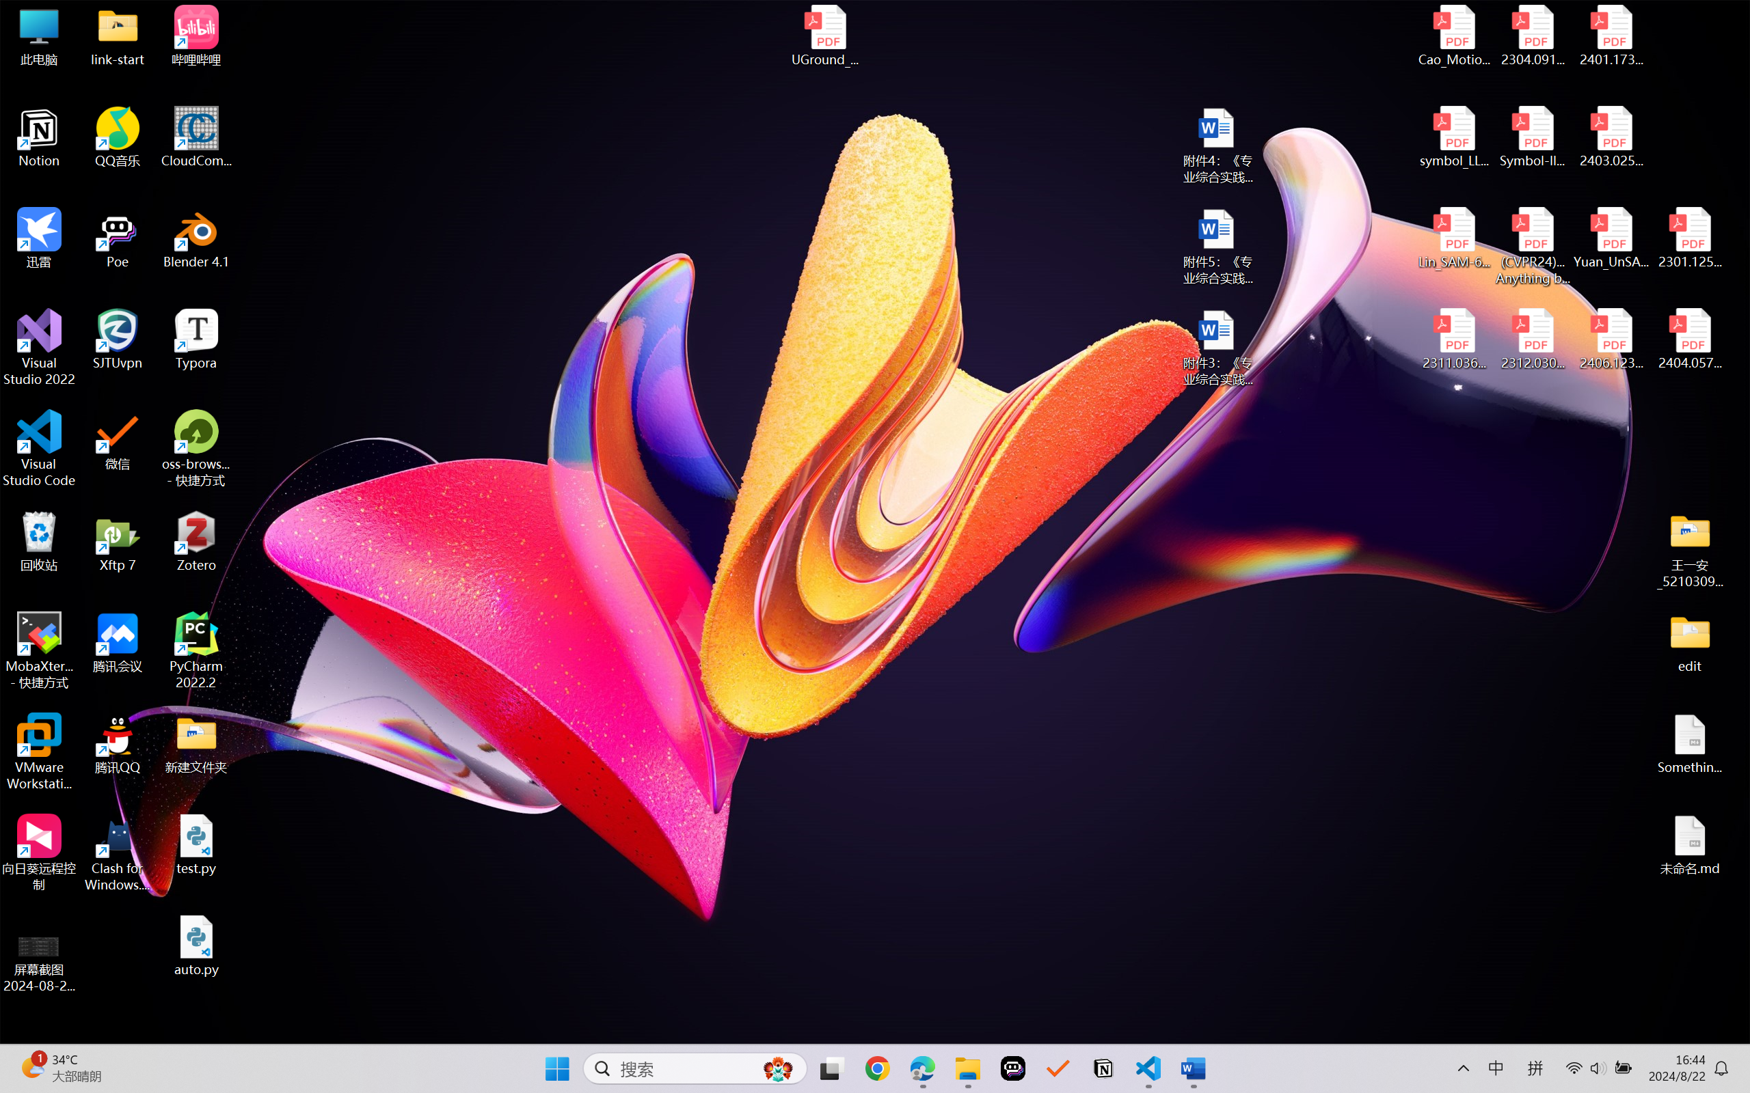 The width and height of the screenshot is (1750, 1093). What do you see at coordinates (1533, 137) in the screenshot?
I see `Symbol-llm-v2.pdf` at bounding box center [1533, 137].